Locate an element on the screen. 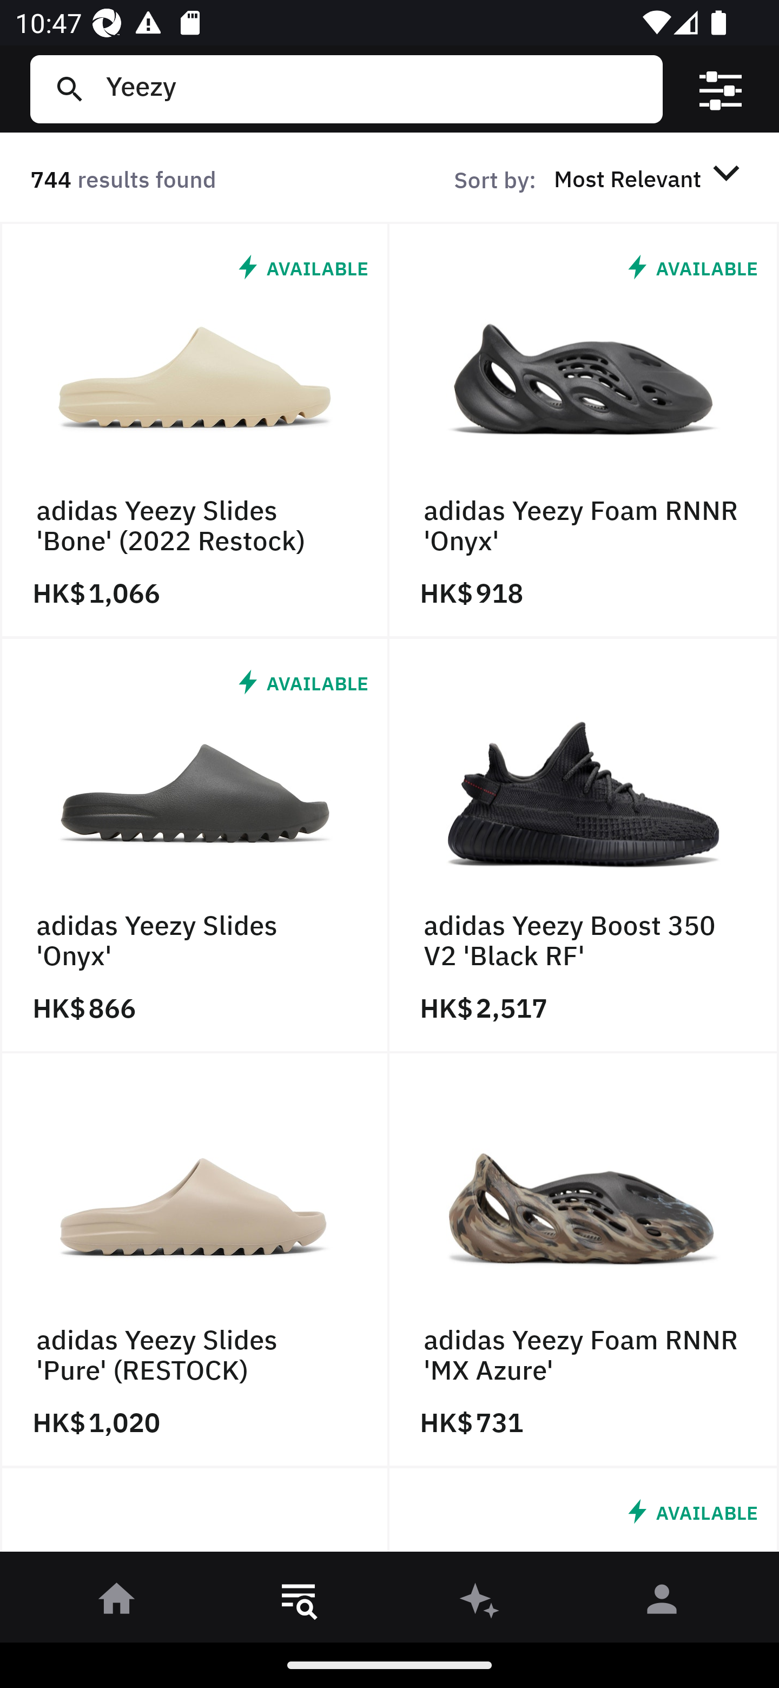 This screenshot has height=1688, width=779. adidas Yeezy Slides 'Pure' (RESTOCK) HK$ 1,020 is located at coordinates (195, 1261).